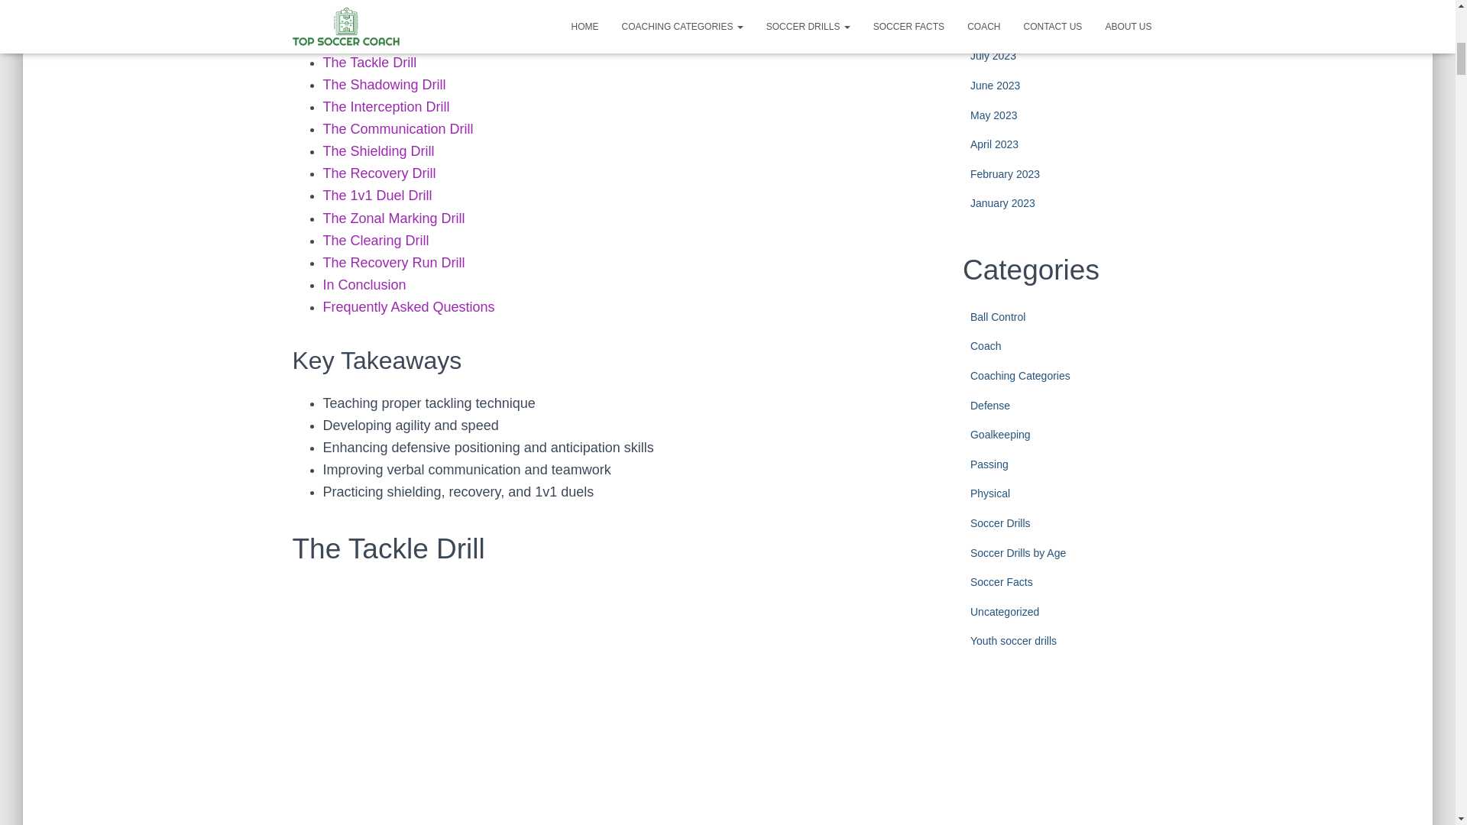  Describe the element at coordinates (408, 307) in the screenshot. I see `Frequently Asked Questions` at that location.